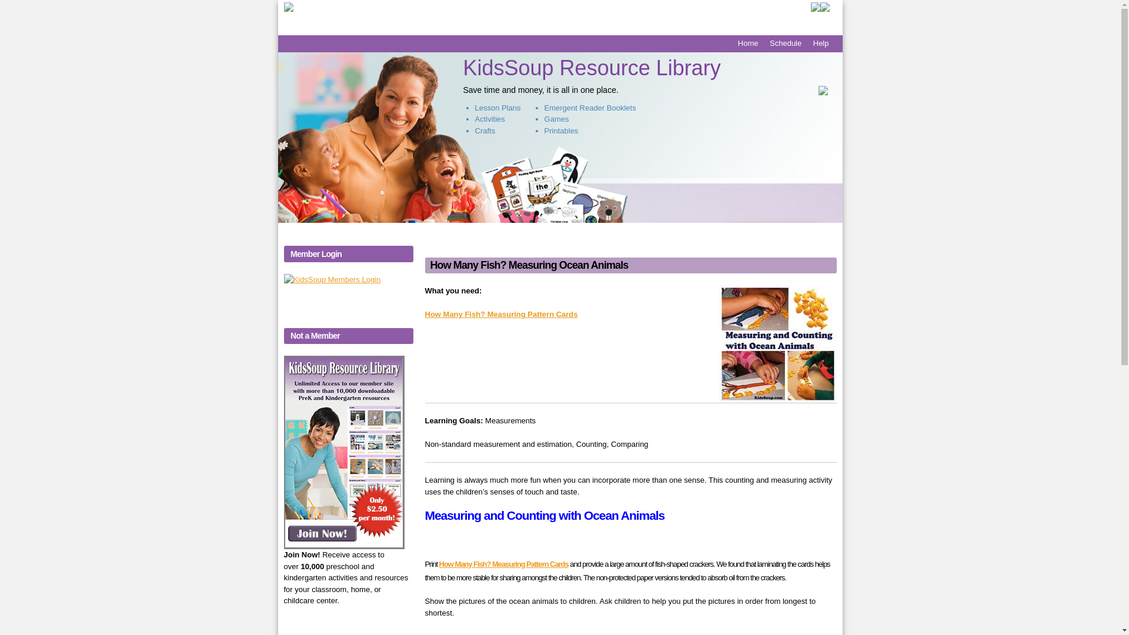  Describe the element at coordinates (529, 265) in the screenshot. I see `How Many Fish? Measuring Ocean Animals` at that location.